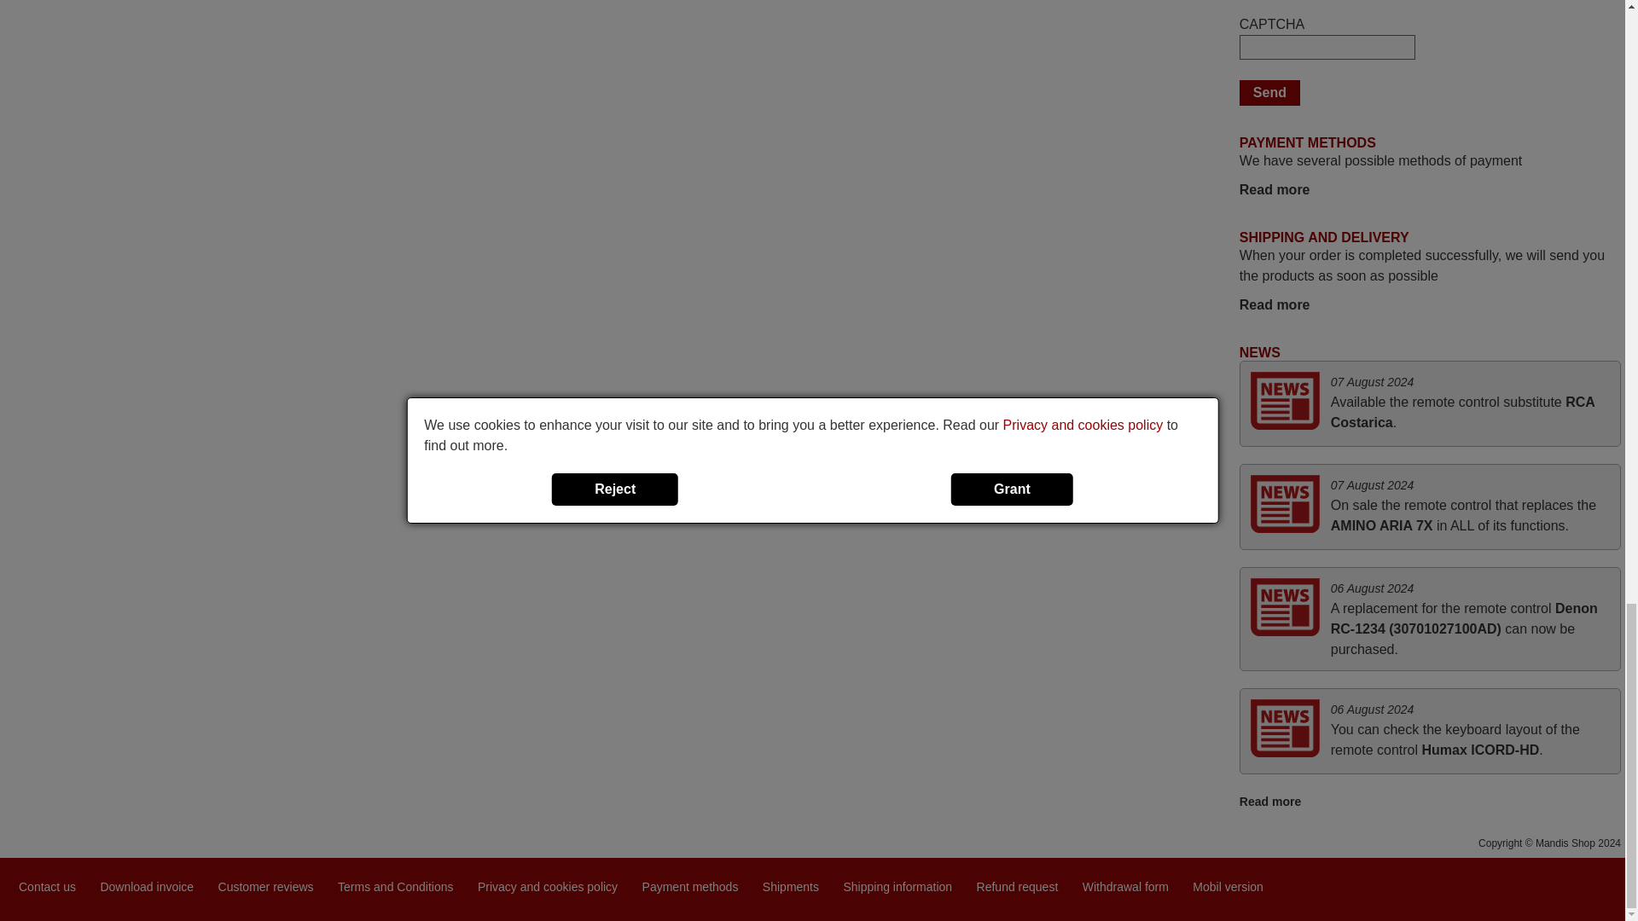 This screenshot has height=921, width=1638. What do you see at coordinates (147, 885) in the screenshot?
I see `Download invoice` at bounding box center [147, 885].